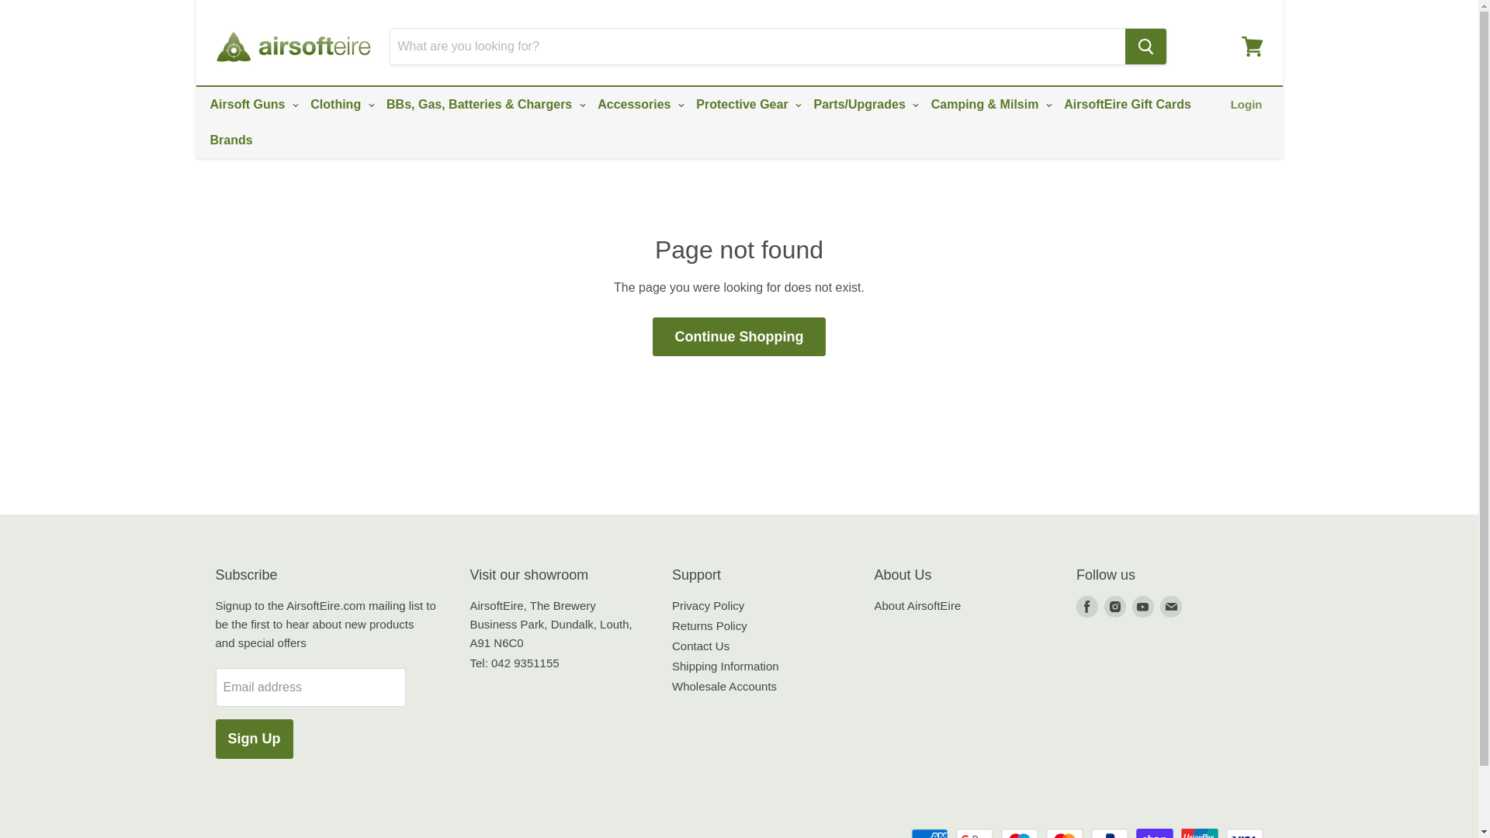 The image size is (1490, 838). What do you see at coordinates (709, 625) in the screenshot?
I see `Returns Policy` at bounding box center [709, 625].